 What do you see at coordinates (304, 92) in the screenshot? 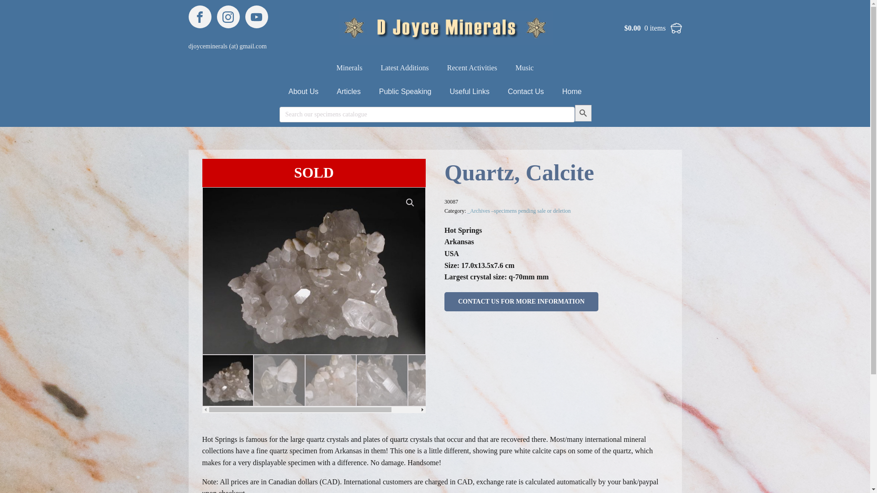
I see `About Us` at bounding box center [304, 92].